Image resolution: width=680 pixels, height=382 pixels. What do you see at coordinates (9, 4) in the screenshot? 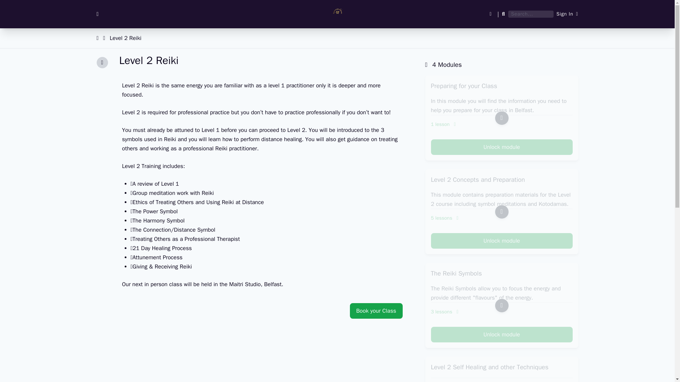
I see `search` at bounding box center [9, 4].